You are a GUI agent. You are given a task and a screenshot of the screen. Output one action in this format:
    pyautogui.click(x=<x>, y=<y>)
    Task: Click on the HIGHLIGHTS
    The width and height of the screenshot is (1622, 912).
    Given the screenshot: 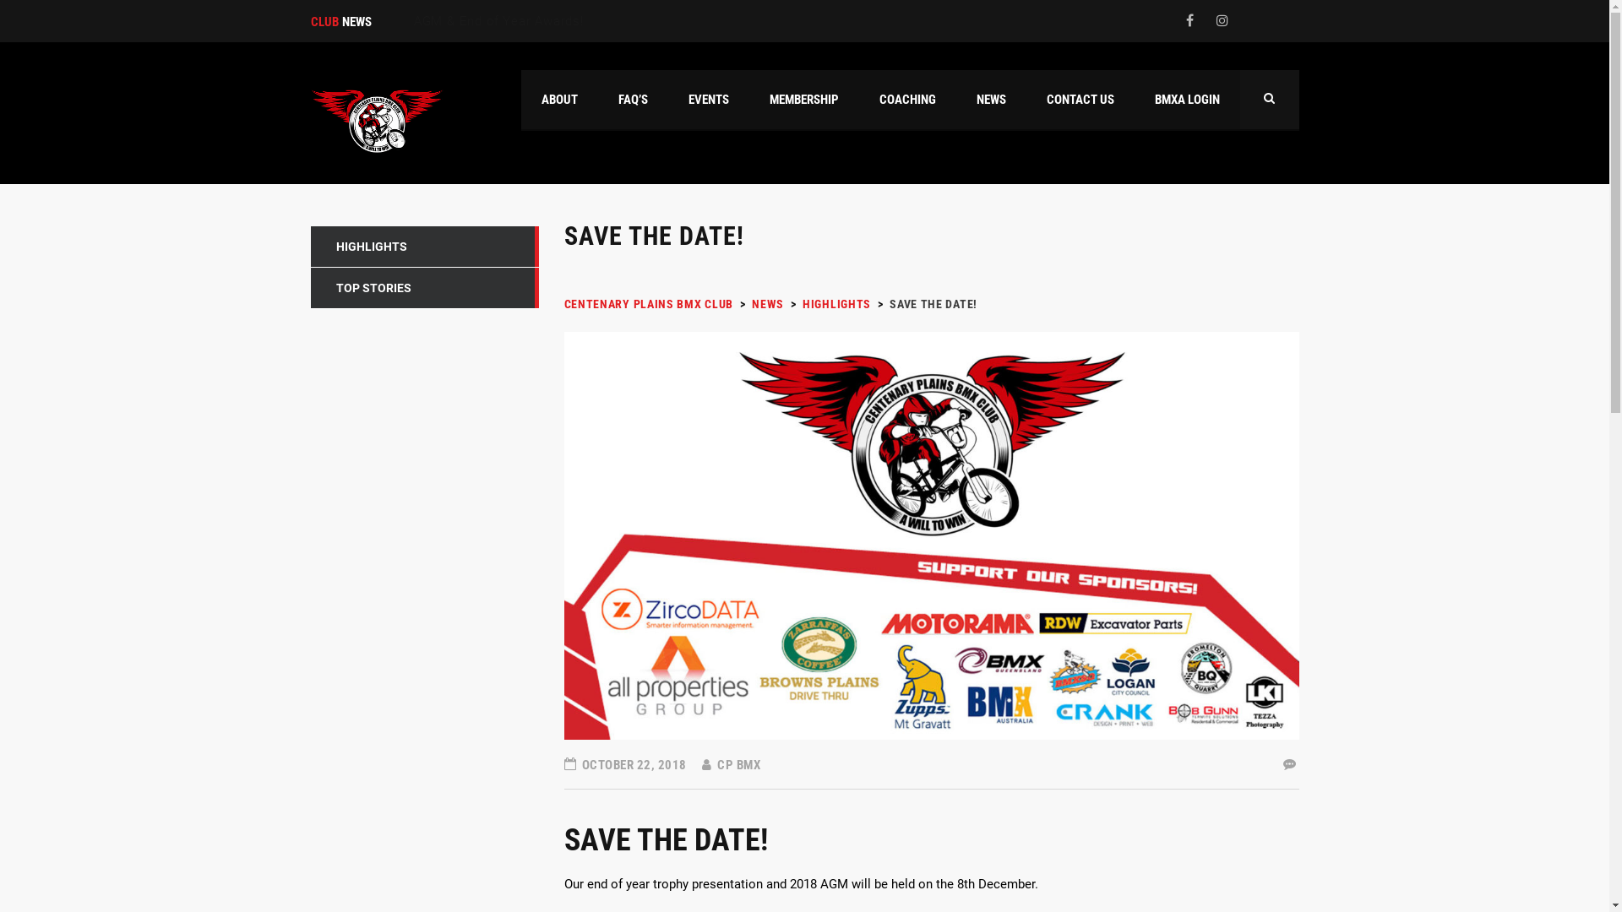 What is the action you would take?
    pyautogui.click(x=425, y=247)
    